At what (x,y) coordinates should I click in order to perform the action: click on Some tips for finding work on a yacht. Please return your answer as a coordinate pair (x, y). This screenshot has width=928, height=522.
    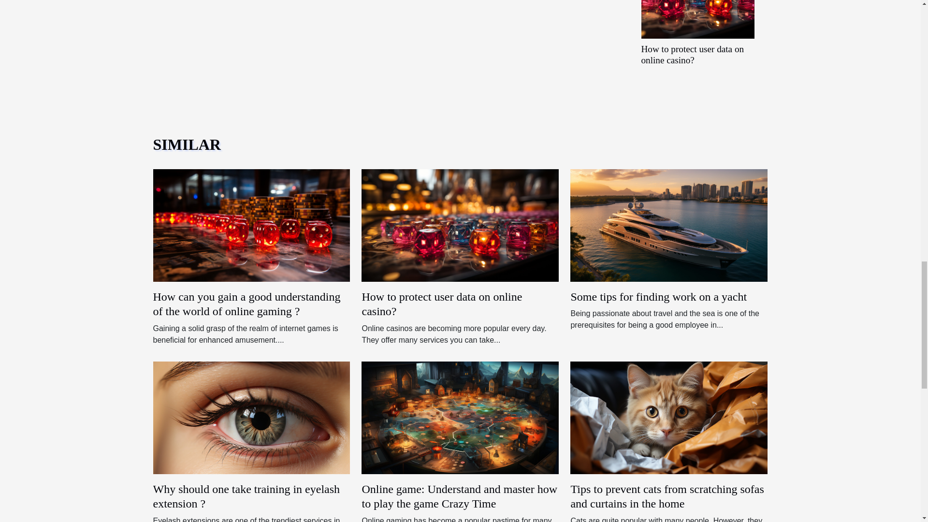
    Looking at the image, I should click on (658, 297).